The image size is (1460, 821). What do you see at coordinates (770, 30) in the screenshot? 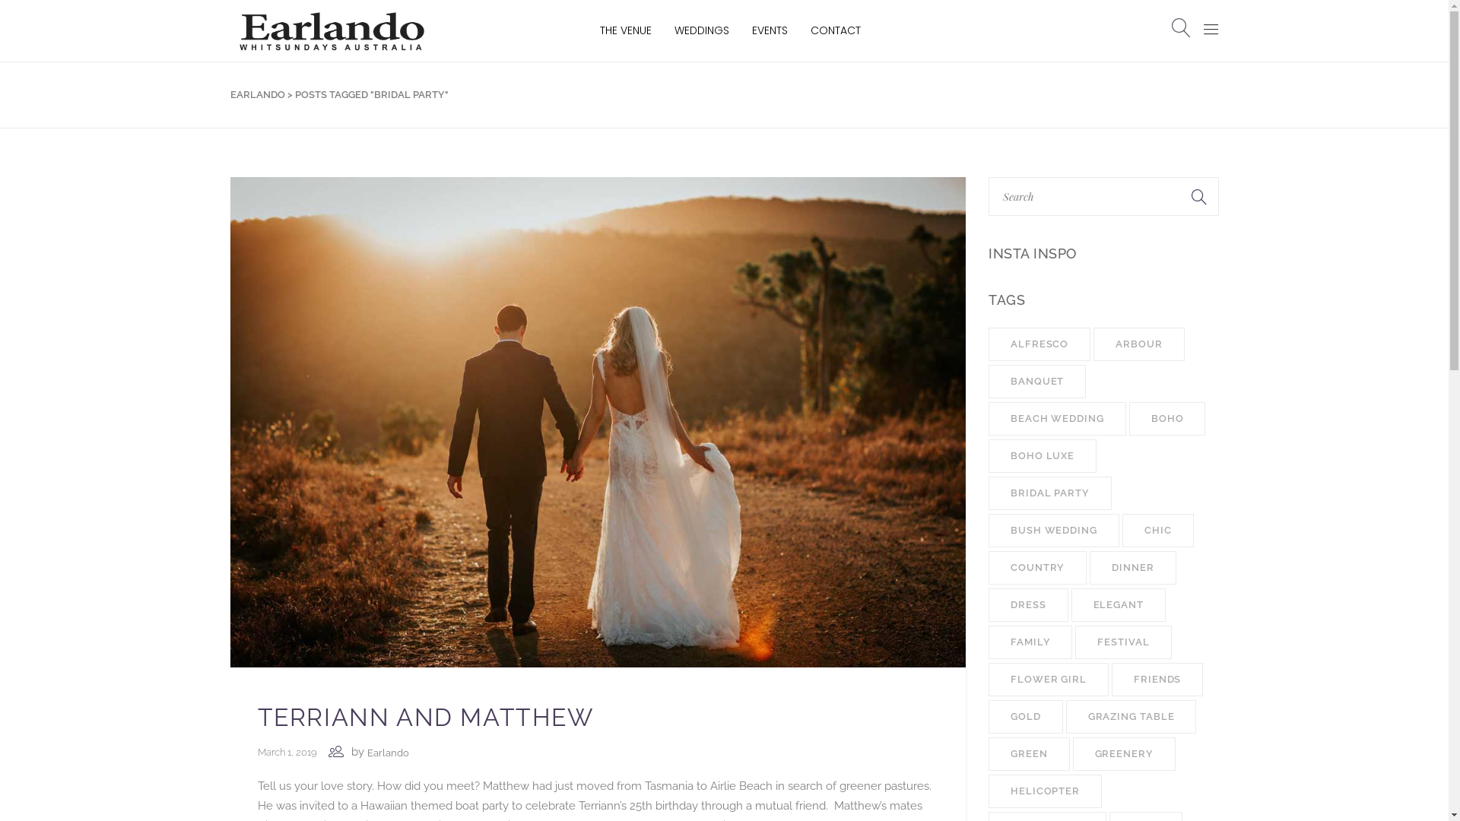
I see `EVENTS` at bounding box center [770, 30].